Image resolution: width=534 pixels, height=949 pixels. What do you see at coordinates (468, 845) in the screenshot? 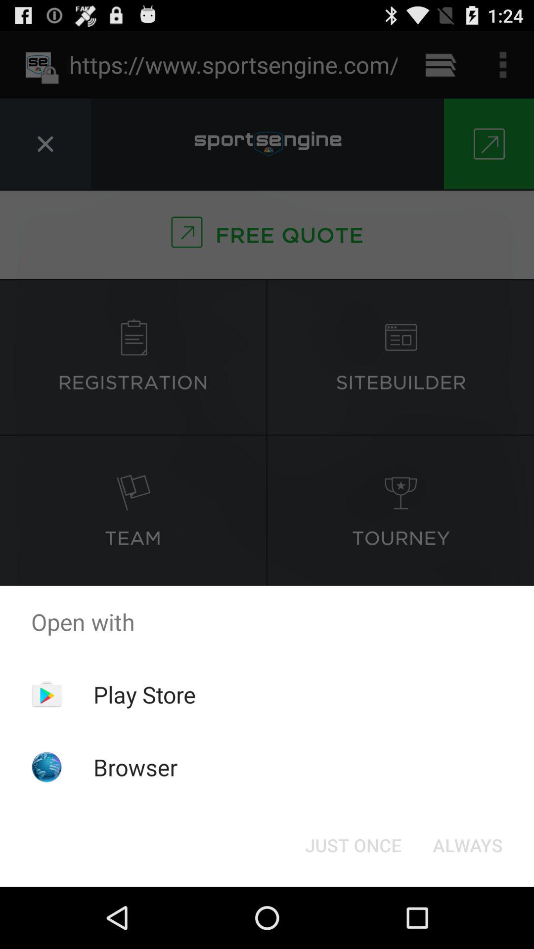
I see `tap icon at the bottom right corner` at bounding box center [468, 845].